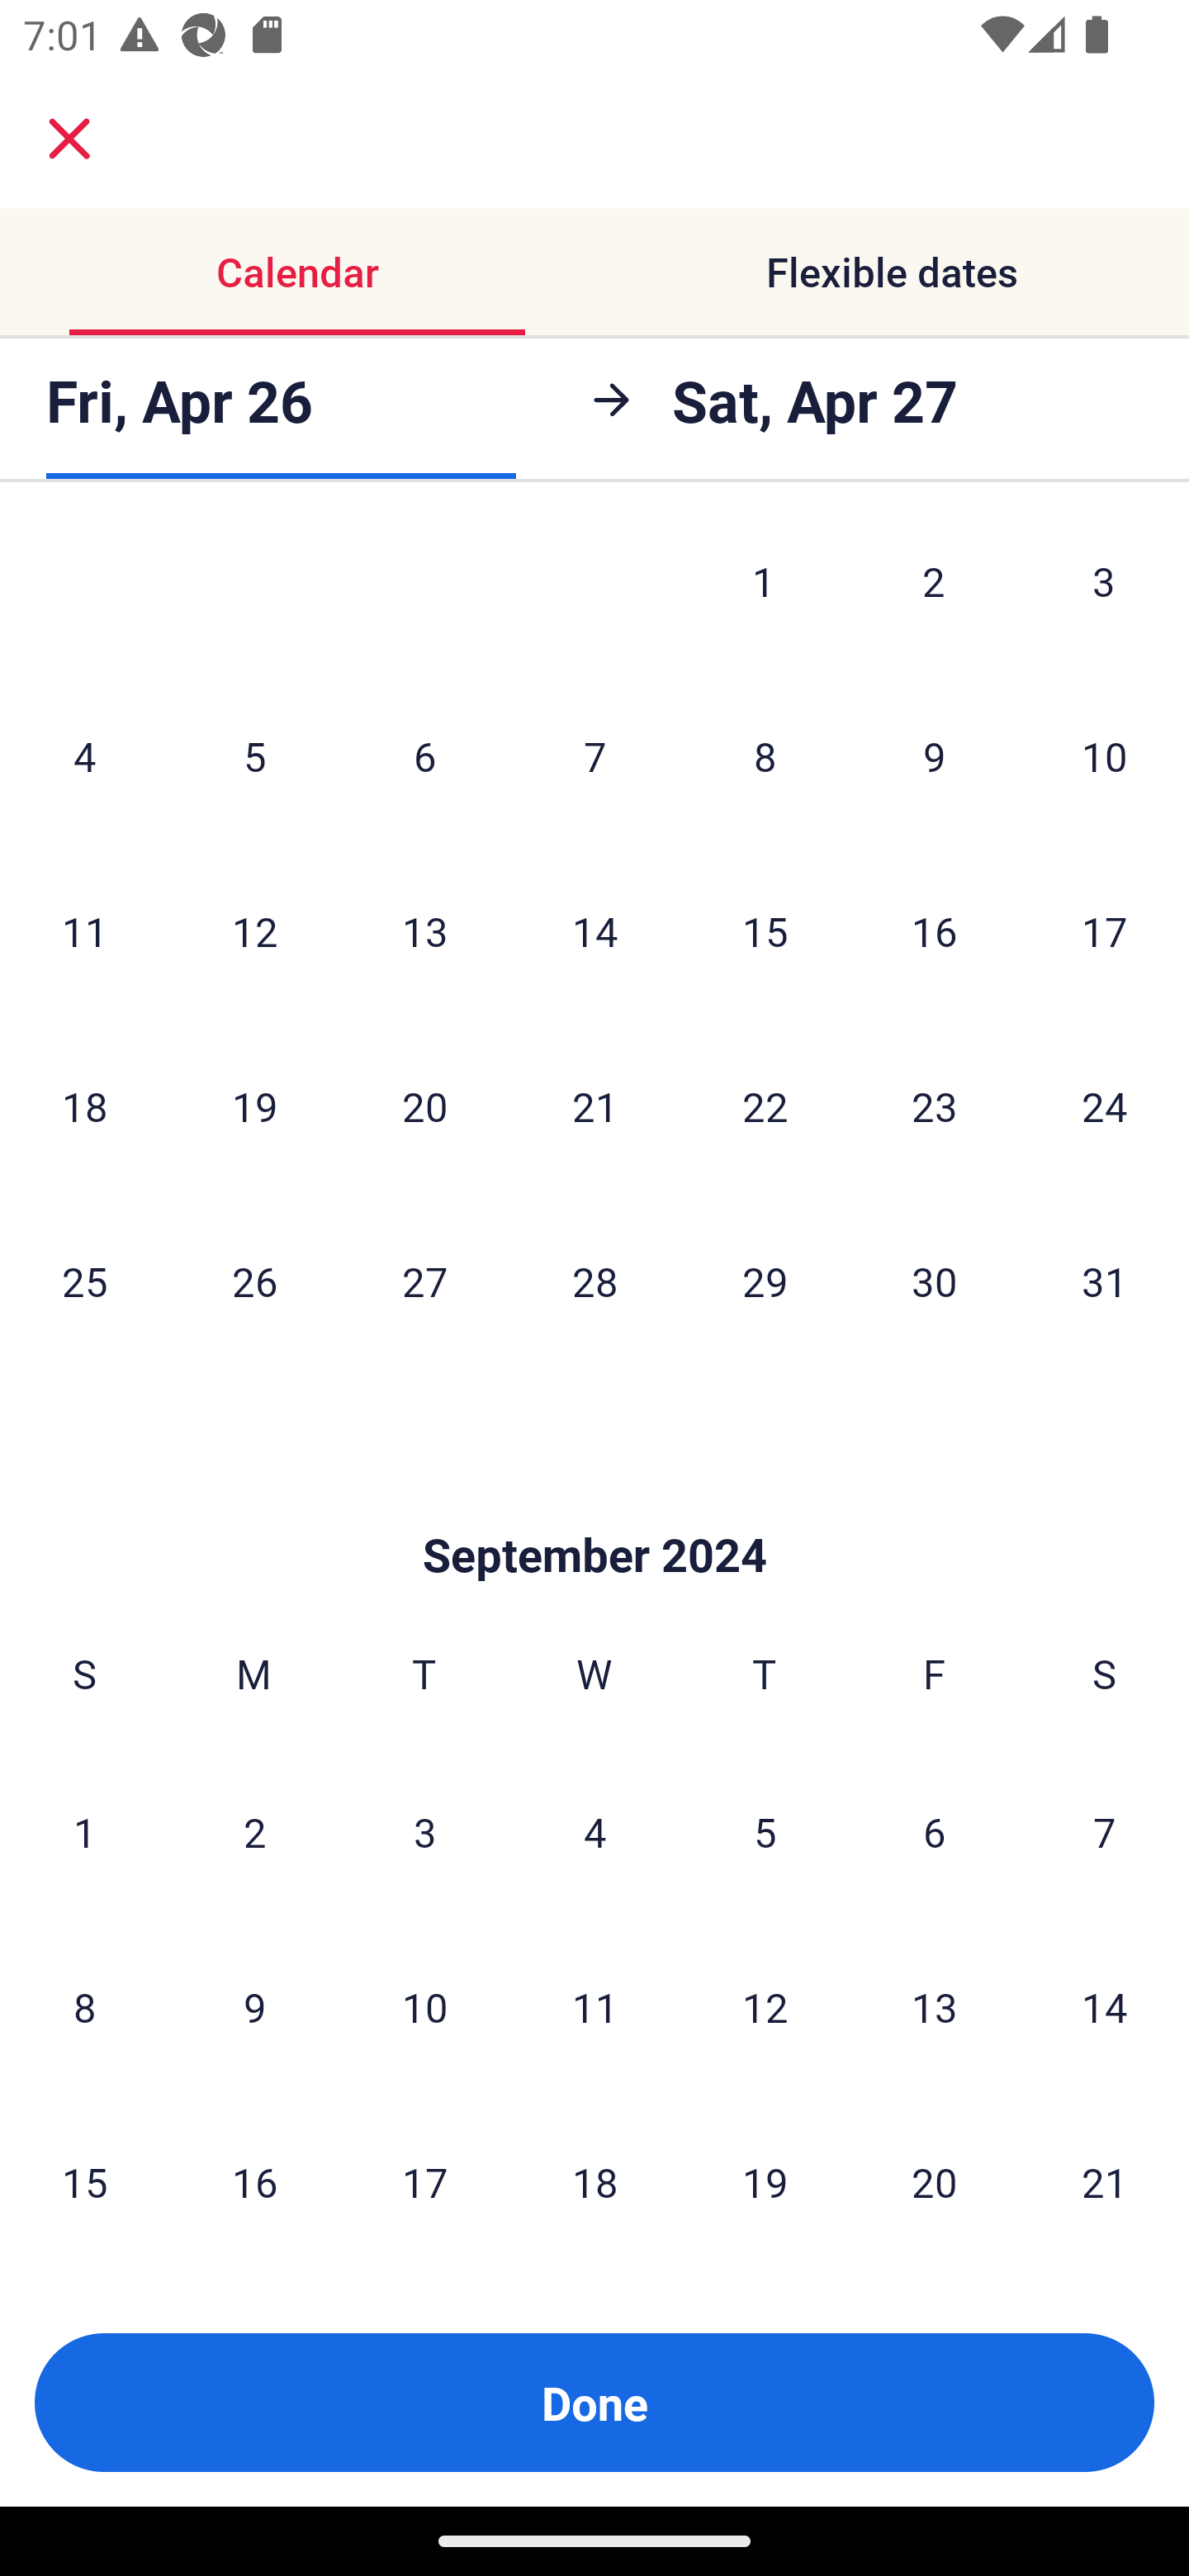 This screenshot has height=2576, width=1189. What do you see at coordinates (594, 2180) in the screenshot?
I see `18 Wednesday, September 18, 2024` at bounding box center [594, 2180].